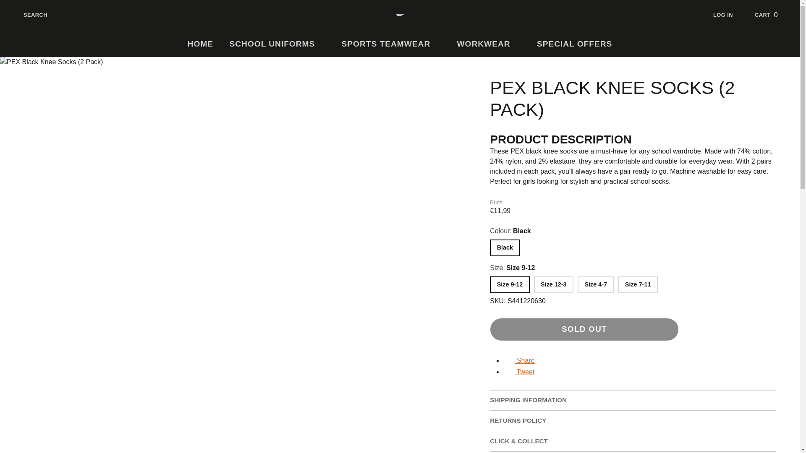 This screenshot has width=806, height=453. I want to click on SPORTS TEAMWEAR, so click(772, 15).